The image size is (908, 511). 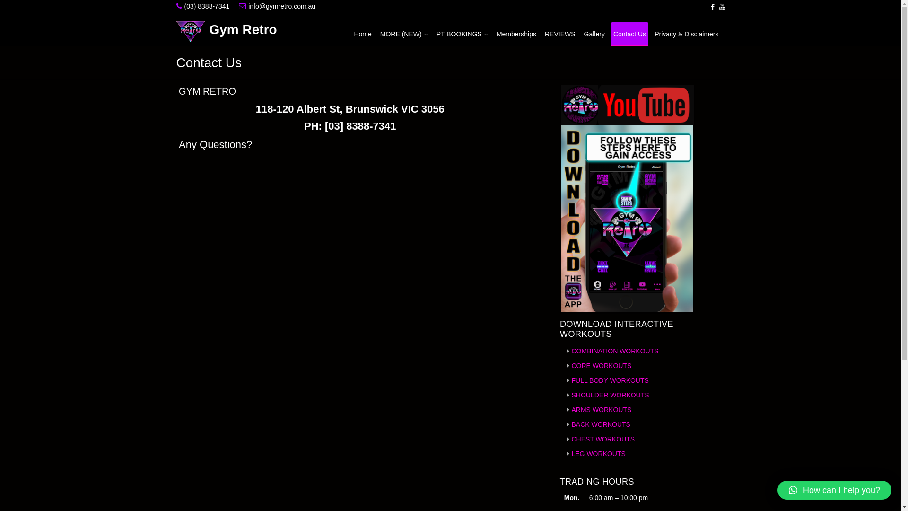 What do you see at coordinates (560, 34) in the screenshot?
I see `REVIEWS` at bounding box center [560, 34].